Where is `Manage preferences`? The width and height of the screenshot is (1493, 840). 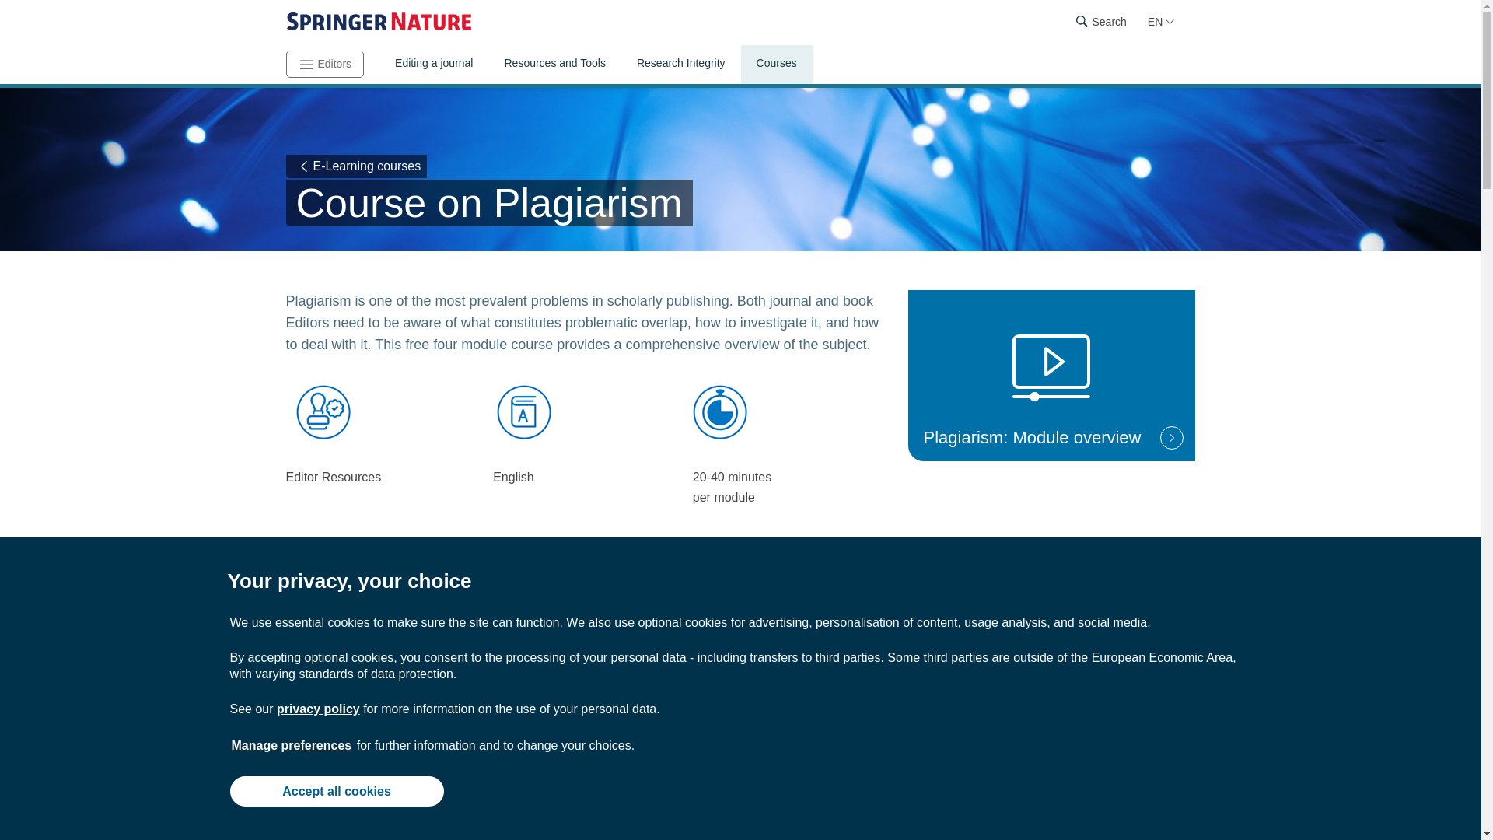
Manage preferences is located at coordinates (292, 745).